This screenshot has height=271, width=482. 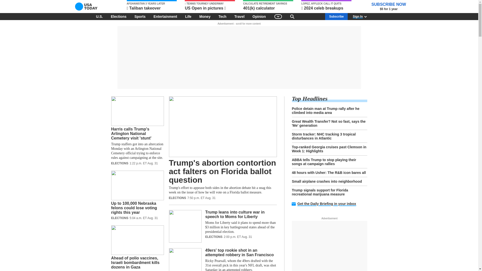 I want to click on Opinion, so click(x=259, y=16).